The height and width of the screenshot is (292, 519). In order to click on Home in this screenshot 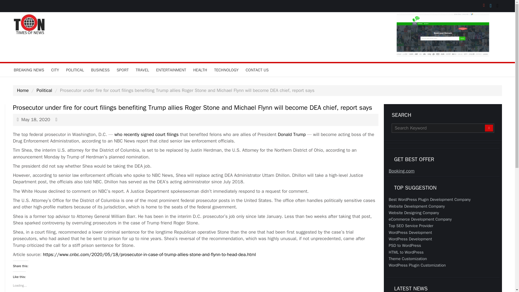, I will do `click(23, 90)`.